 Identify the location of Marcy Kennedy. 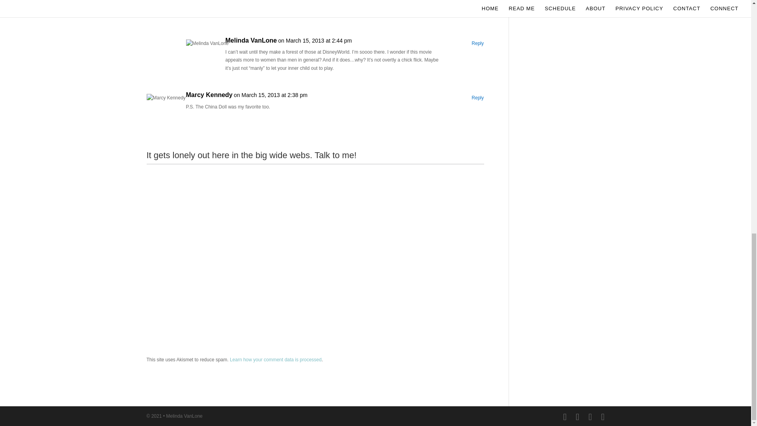
(209, 95).